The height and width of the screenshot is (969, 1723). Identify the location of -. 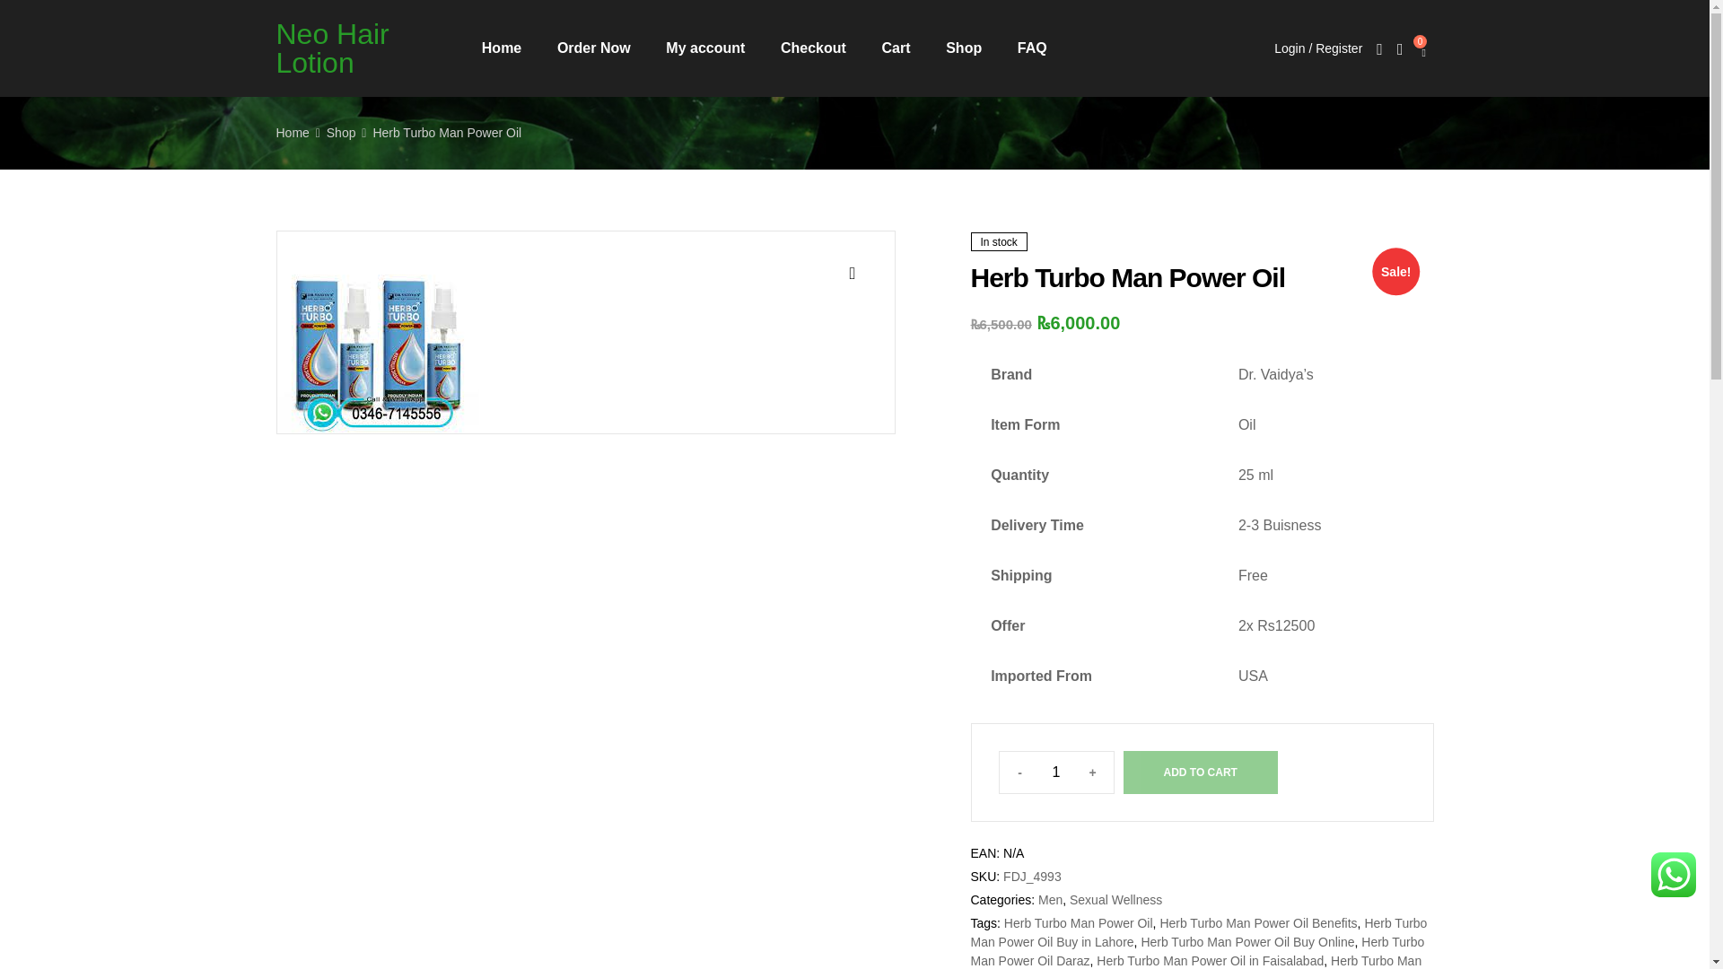
(1019, 773).